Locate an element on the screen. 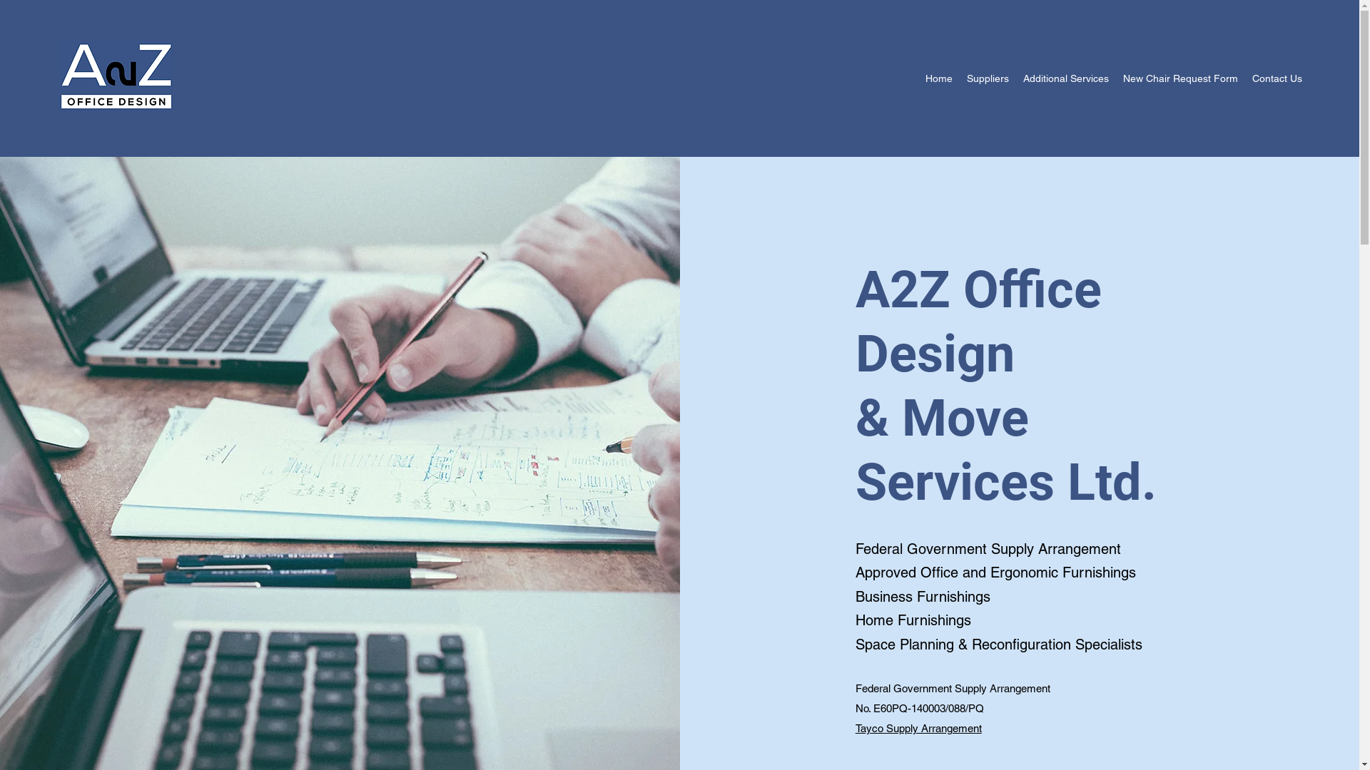  Home is located at coordinates (939, 78).